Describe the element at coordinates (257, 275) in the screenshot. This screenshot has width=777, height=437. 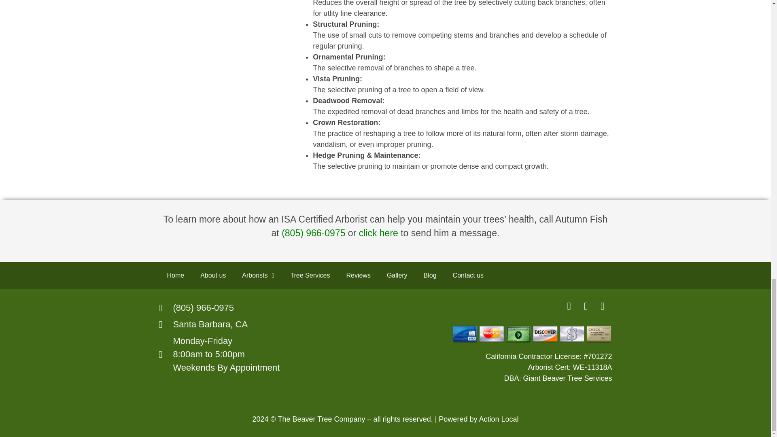
I see `Arborists` at that location.